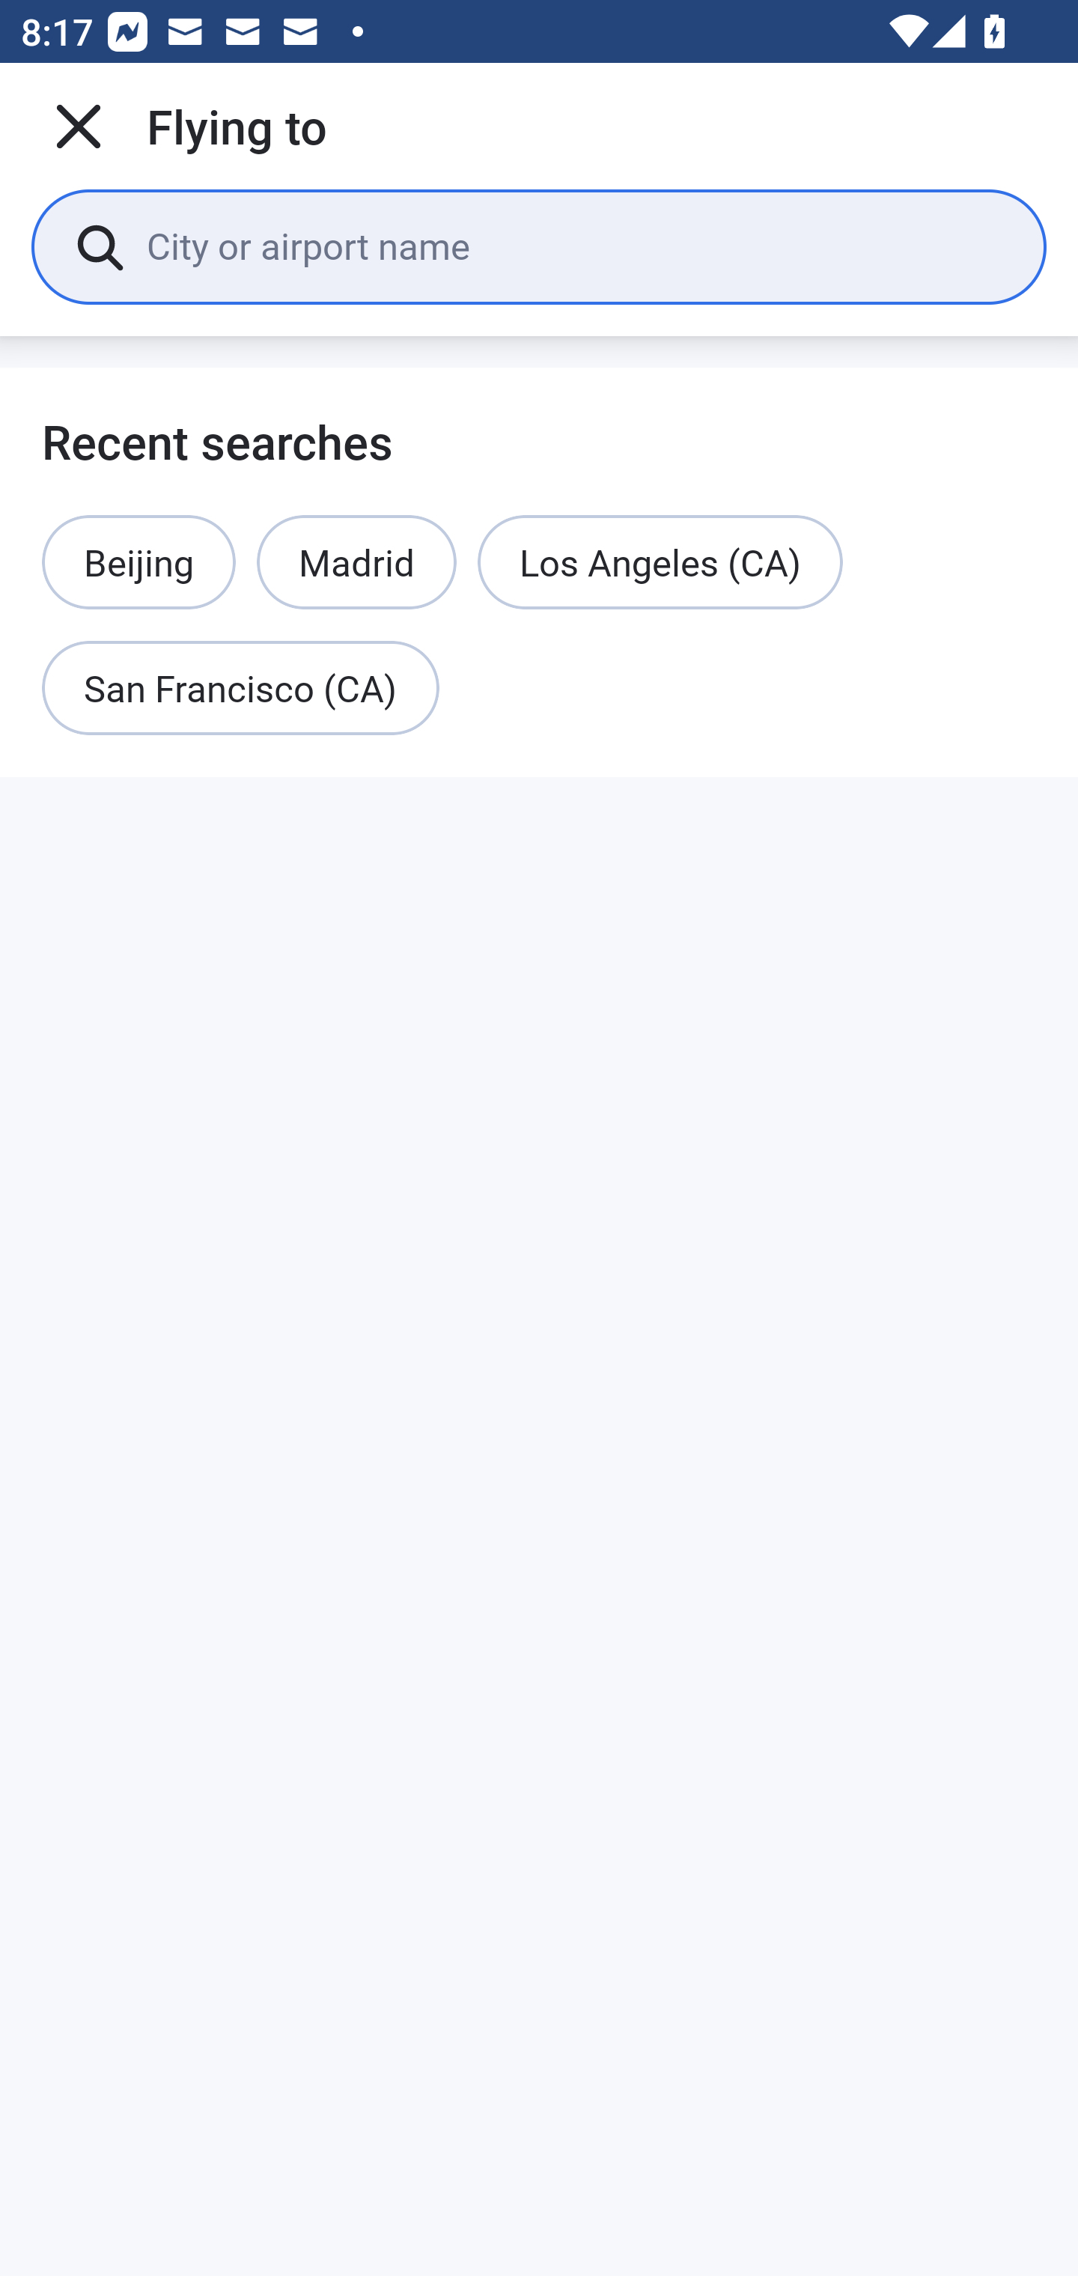  I want to click on San Francisco (CA), so click(241, 689).